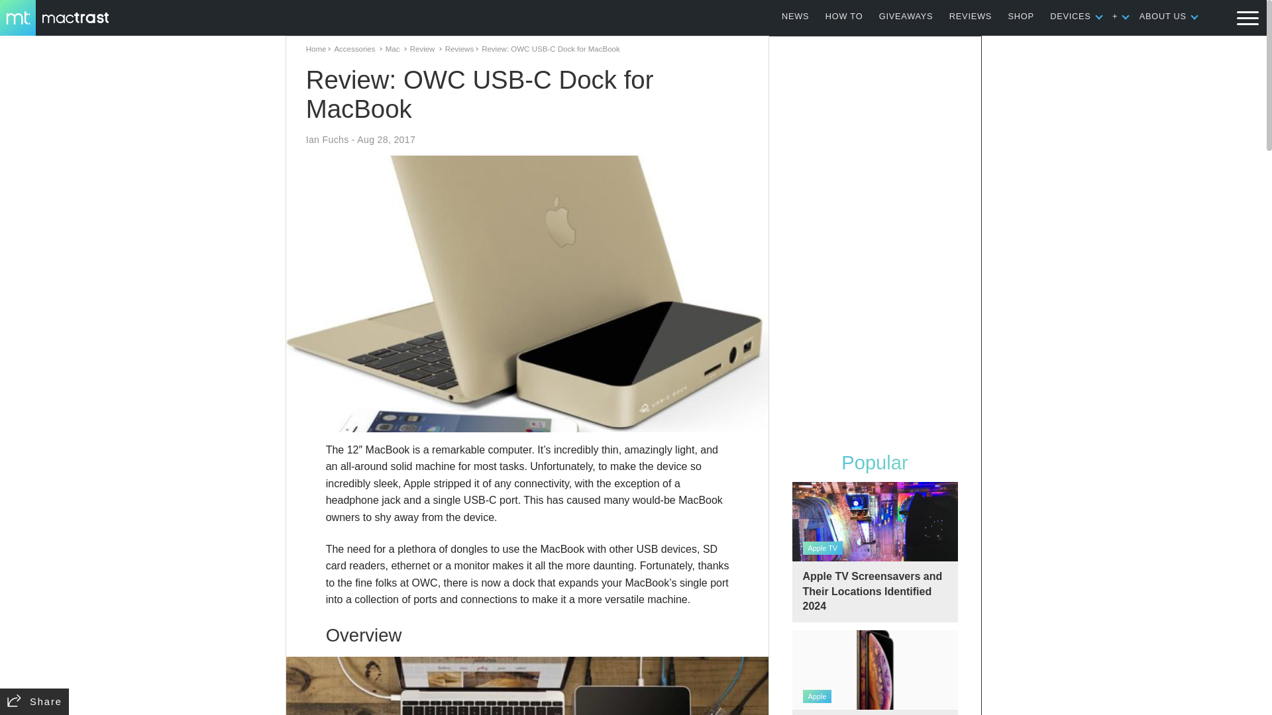 This screenshot has width=1272, height=715. Describe the element at coordinates (970, 16) in the screenshot. I see `REVIEWS` at that location.